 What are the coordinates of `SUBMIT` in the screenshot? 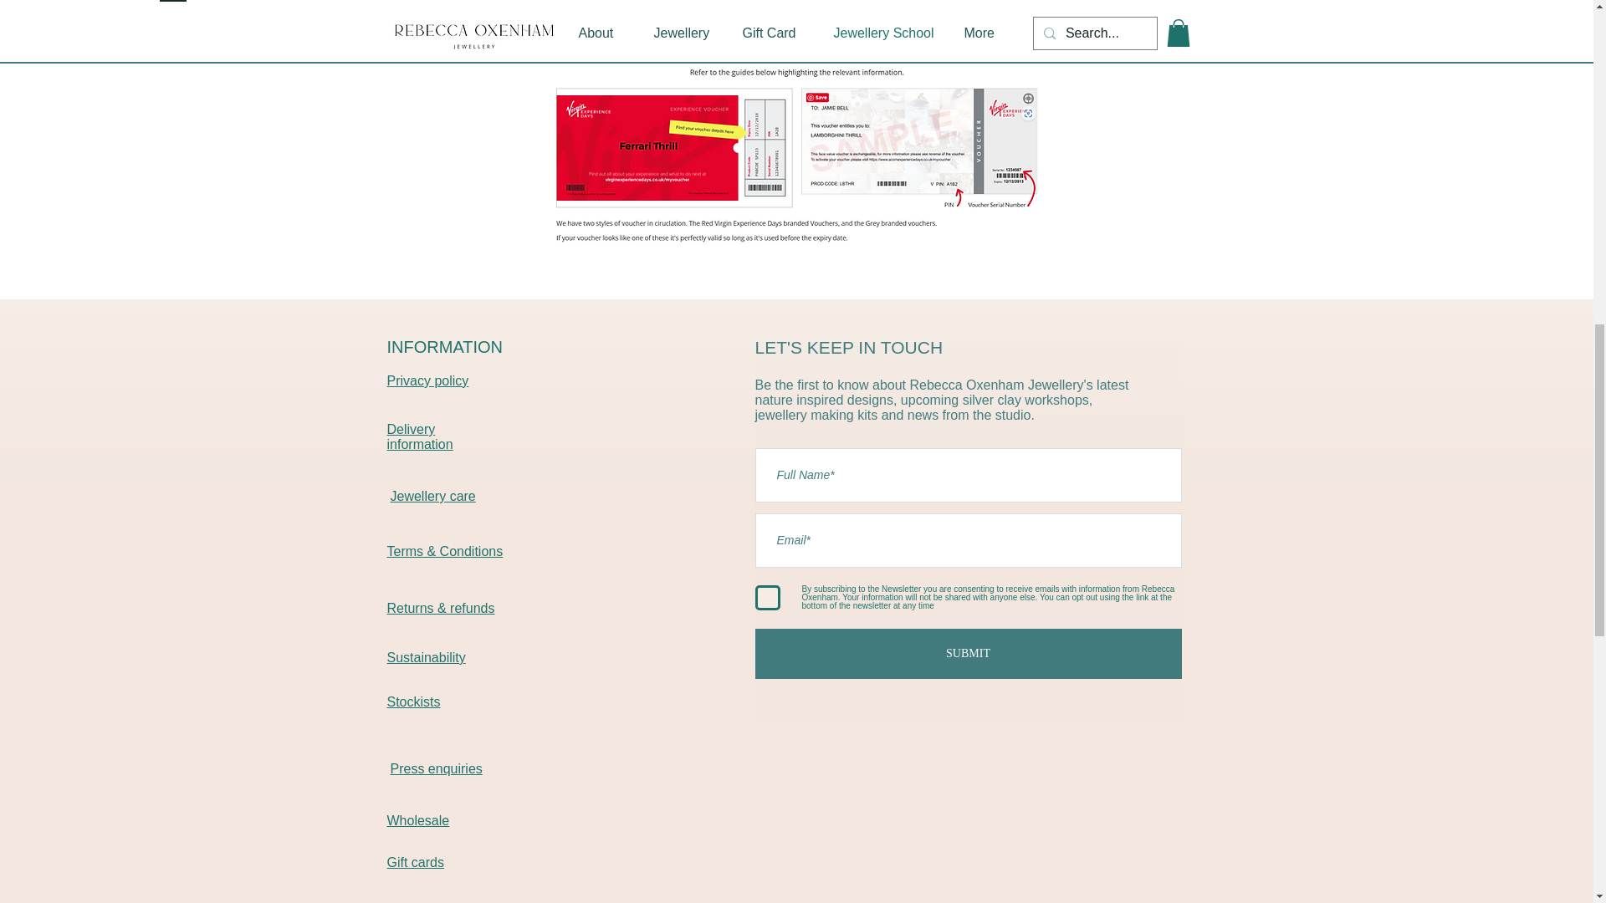 It's located at (967, 654).